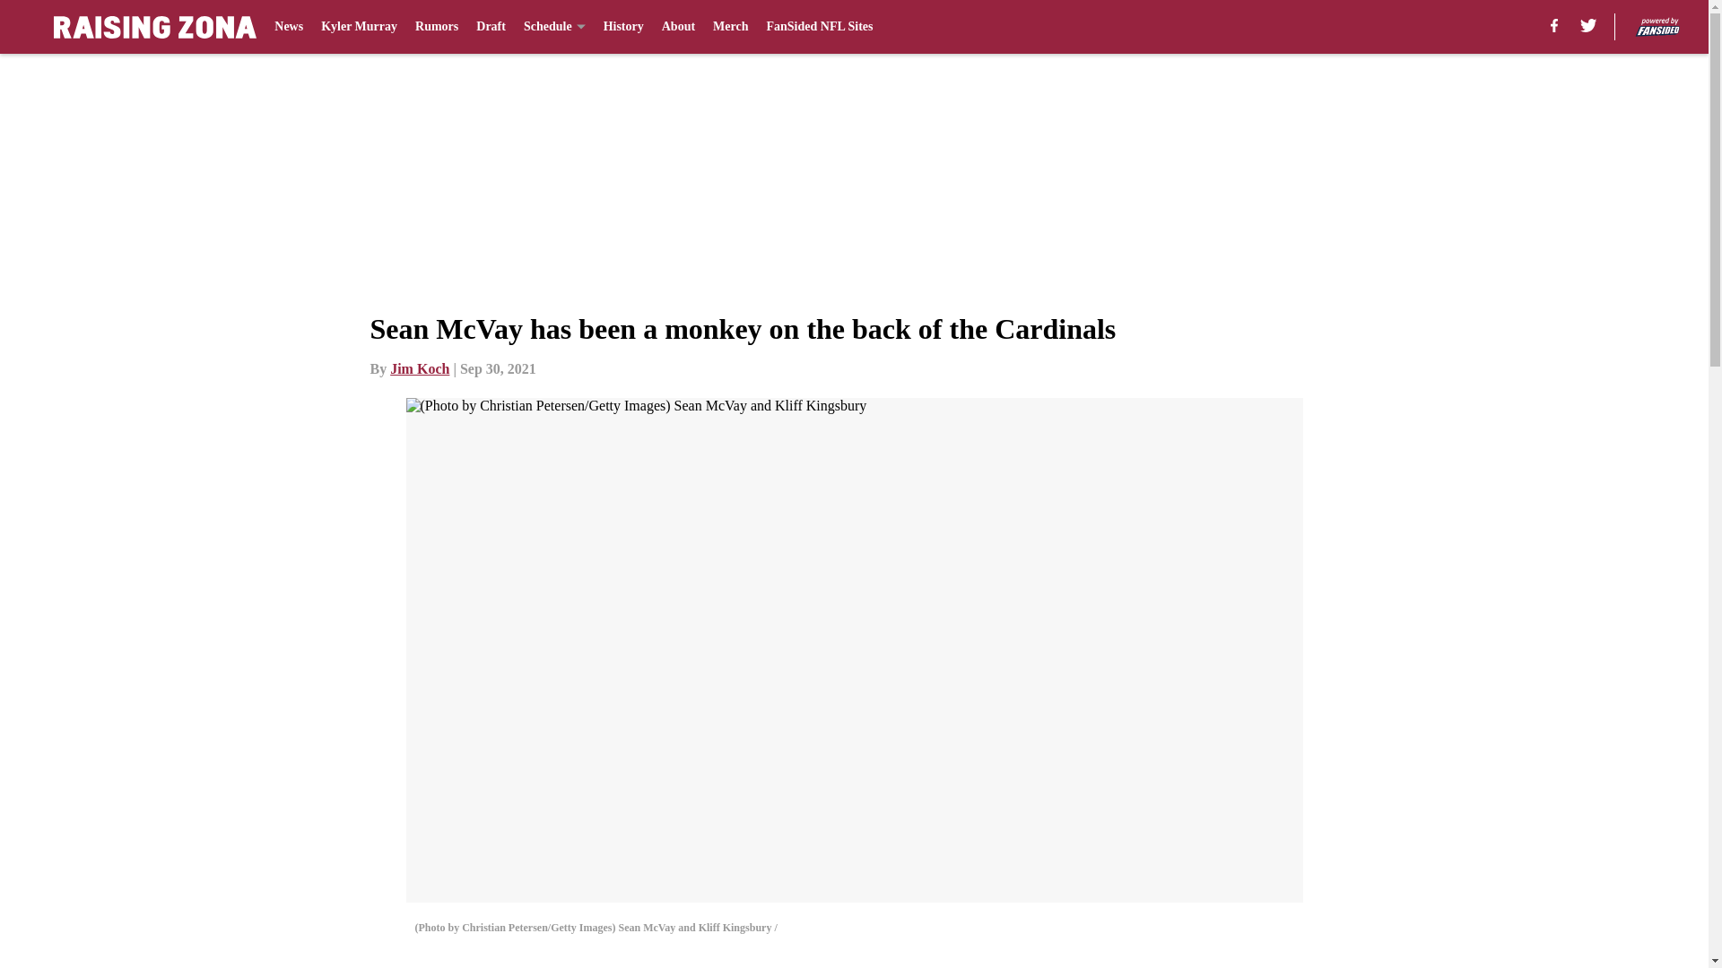 The height and width of the screenshot is (968, 1722). What do you see at coordinates (288, 27) in the screenshot?
I see `News` at bounding box center [288, 27].